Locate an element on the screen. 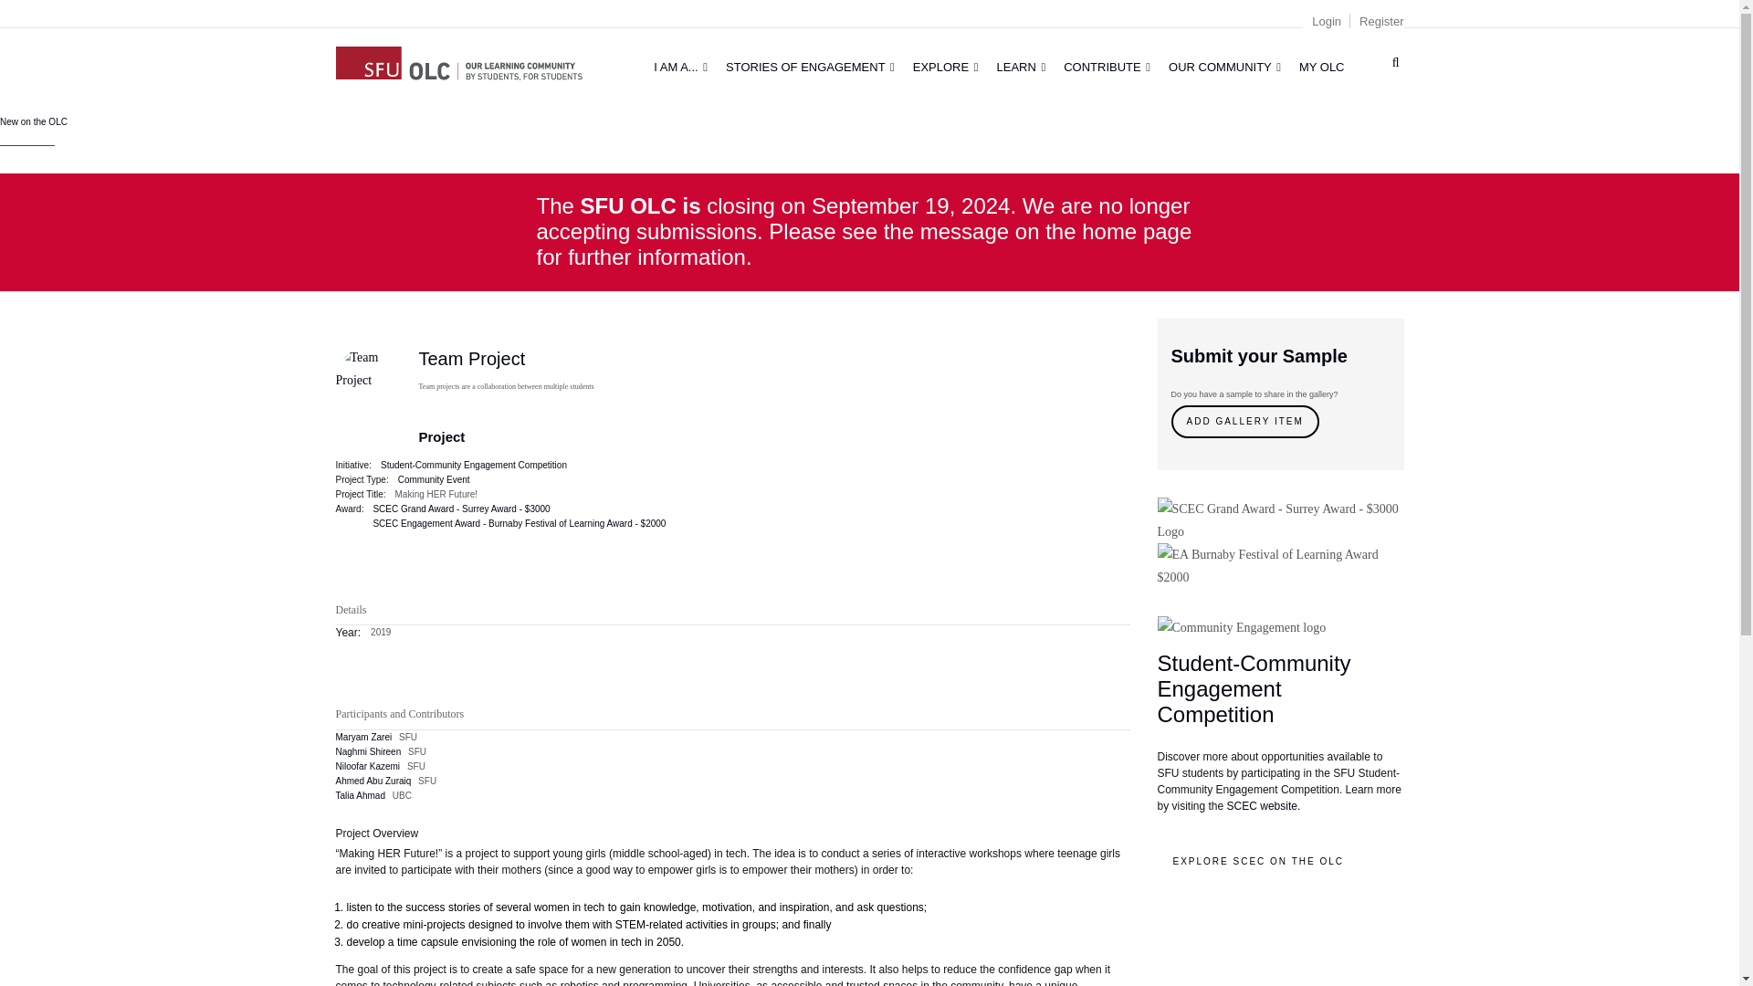  STORIES OF ENGAGEMENT is located at coordinates (811, 67).